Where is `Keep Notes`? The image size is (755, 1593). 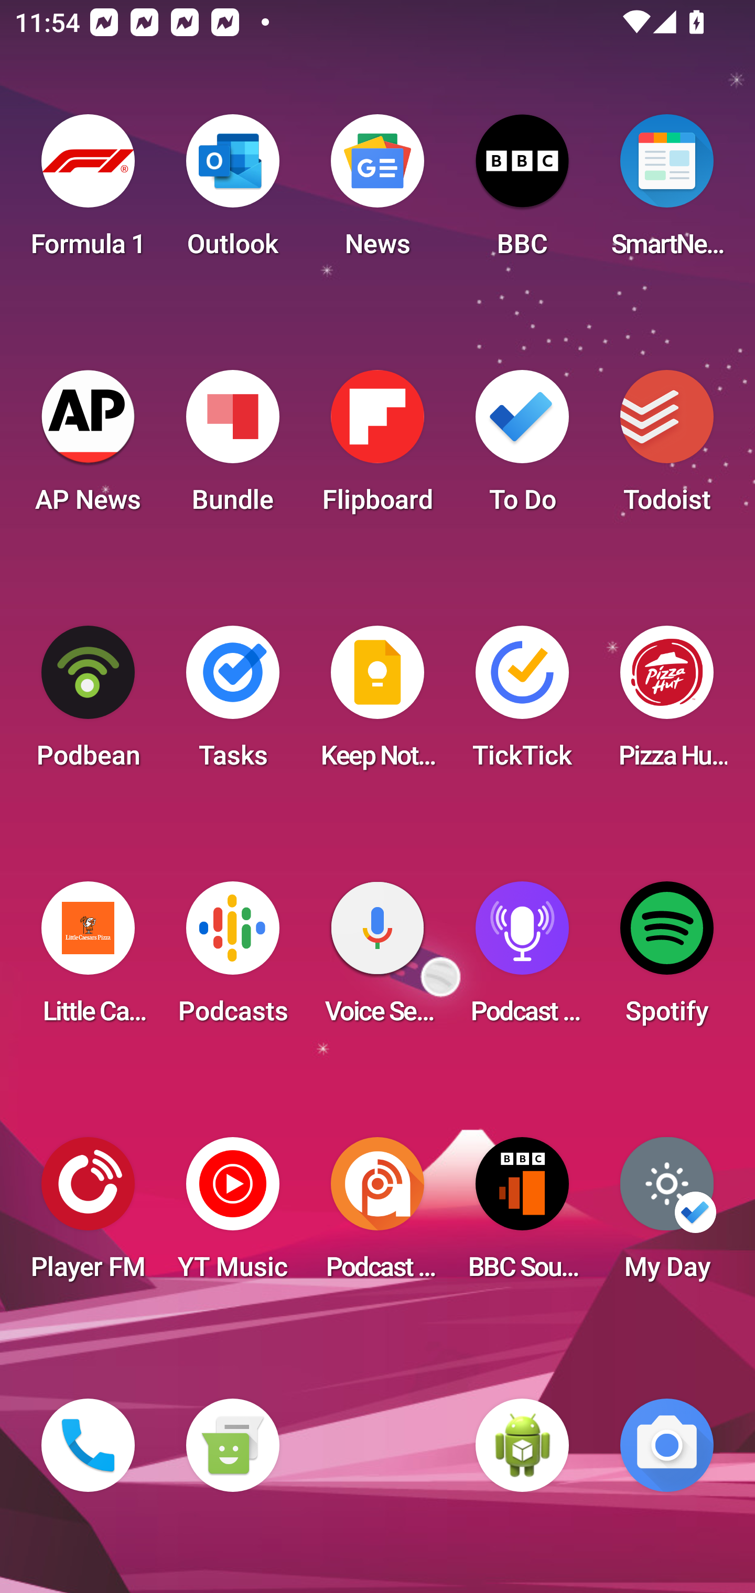 Keep Notes is located at coordinates (377, 703).